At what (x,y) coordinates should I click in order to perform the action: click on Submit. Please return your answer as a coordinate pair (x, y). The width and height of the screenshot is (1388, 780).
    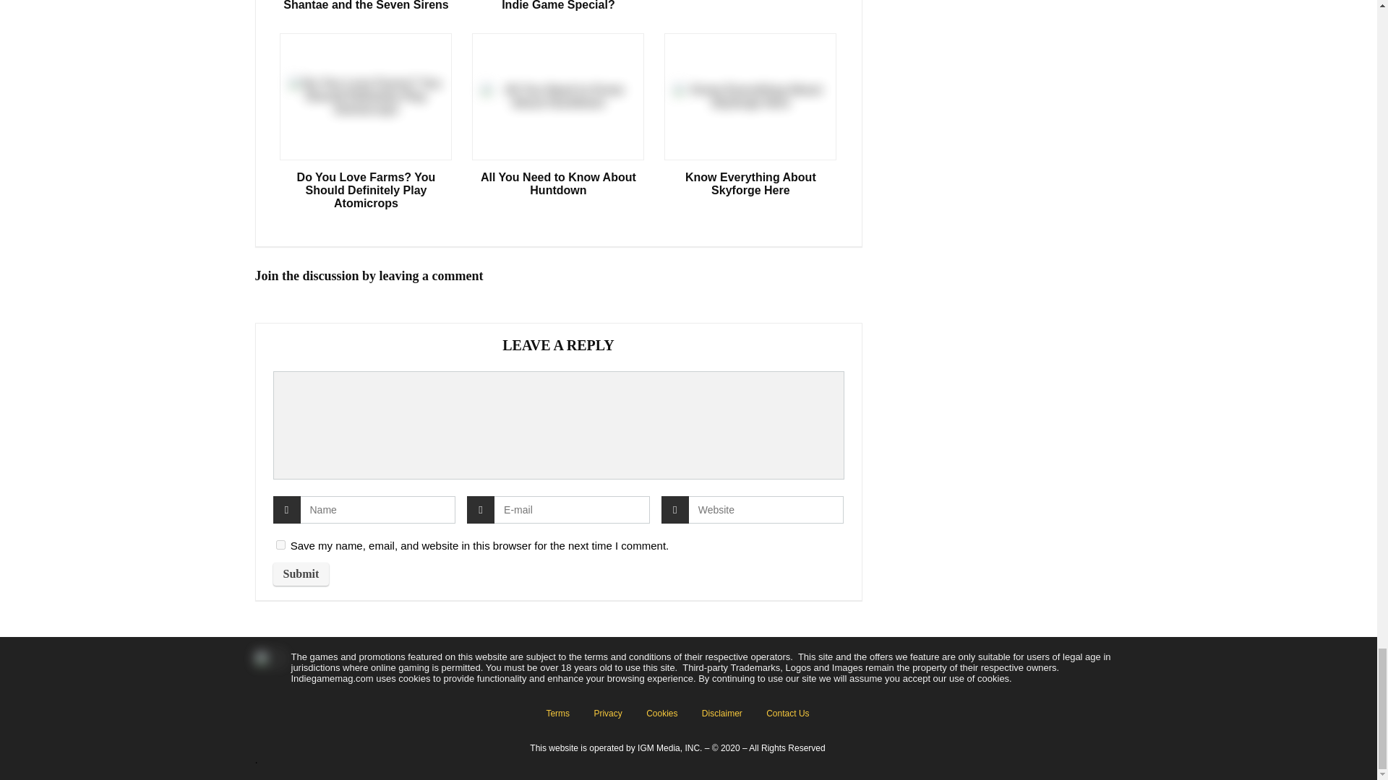
    Looking at the image, I should click on (301, 573).